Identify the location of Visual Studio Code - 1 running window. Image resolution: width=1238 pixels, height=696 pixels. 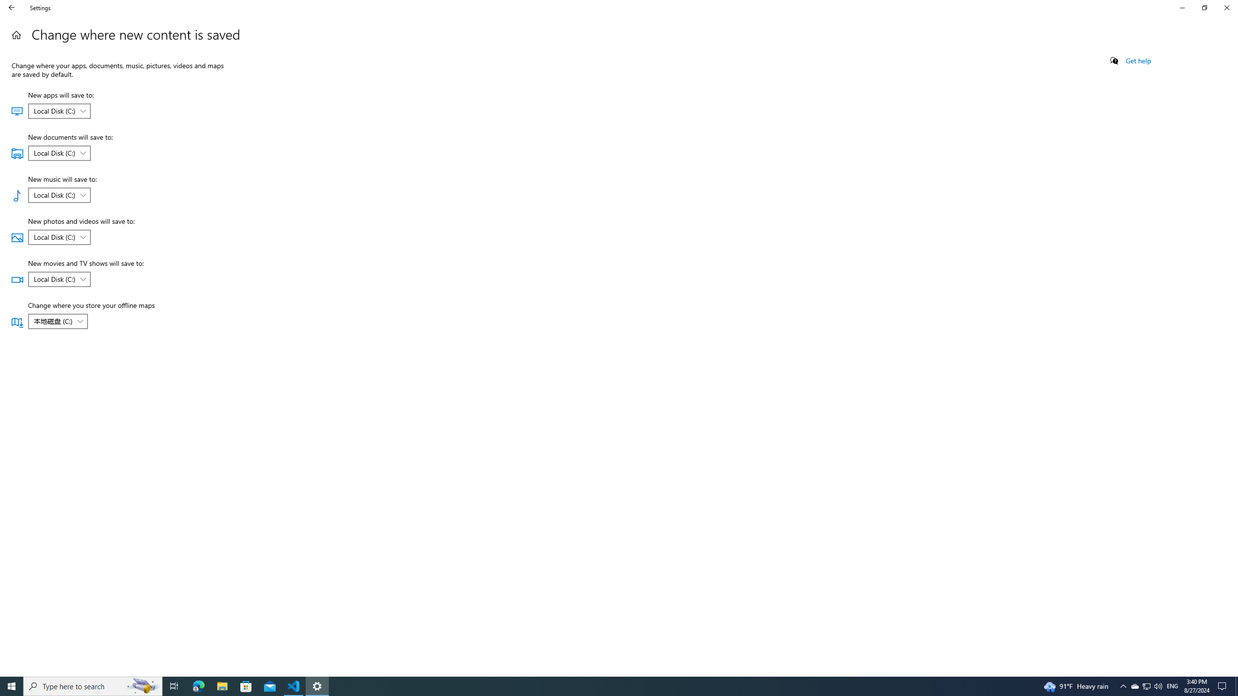
(1123, 686).